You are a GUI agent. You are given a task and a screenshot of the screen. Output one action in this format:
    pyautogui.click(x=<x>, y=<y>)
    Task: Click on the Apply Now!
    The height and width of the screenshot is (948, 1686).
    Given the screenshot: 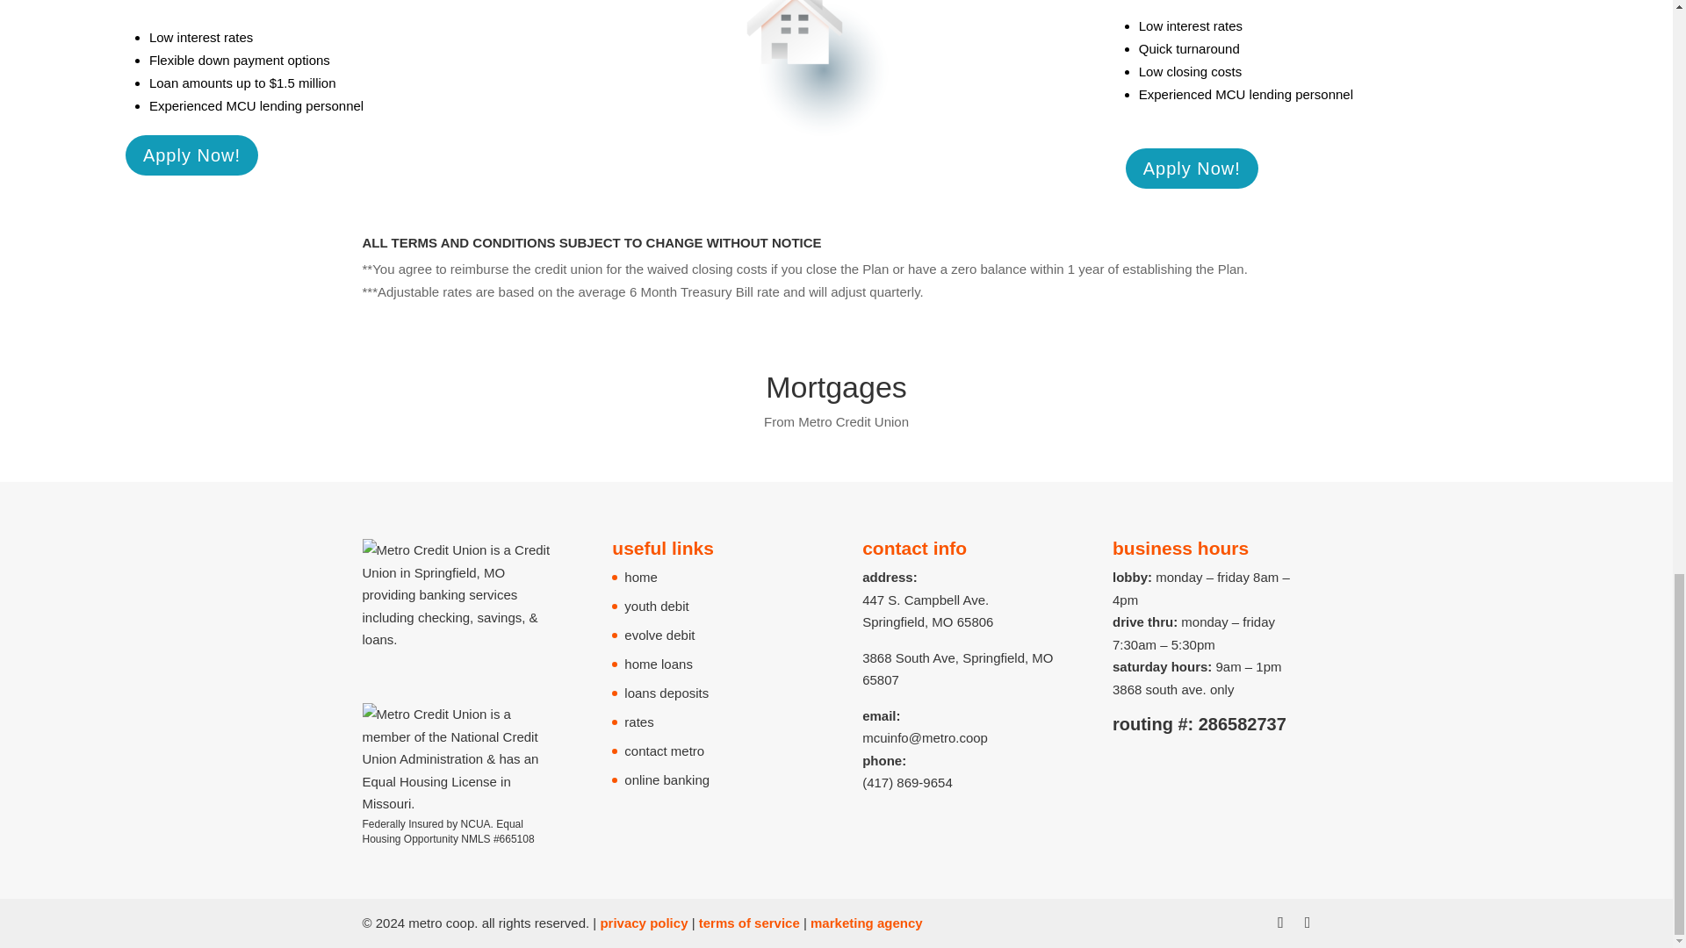 What is the action you would take?
    pyautogui.click(x=191, y=154)
    